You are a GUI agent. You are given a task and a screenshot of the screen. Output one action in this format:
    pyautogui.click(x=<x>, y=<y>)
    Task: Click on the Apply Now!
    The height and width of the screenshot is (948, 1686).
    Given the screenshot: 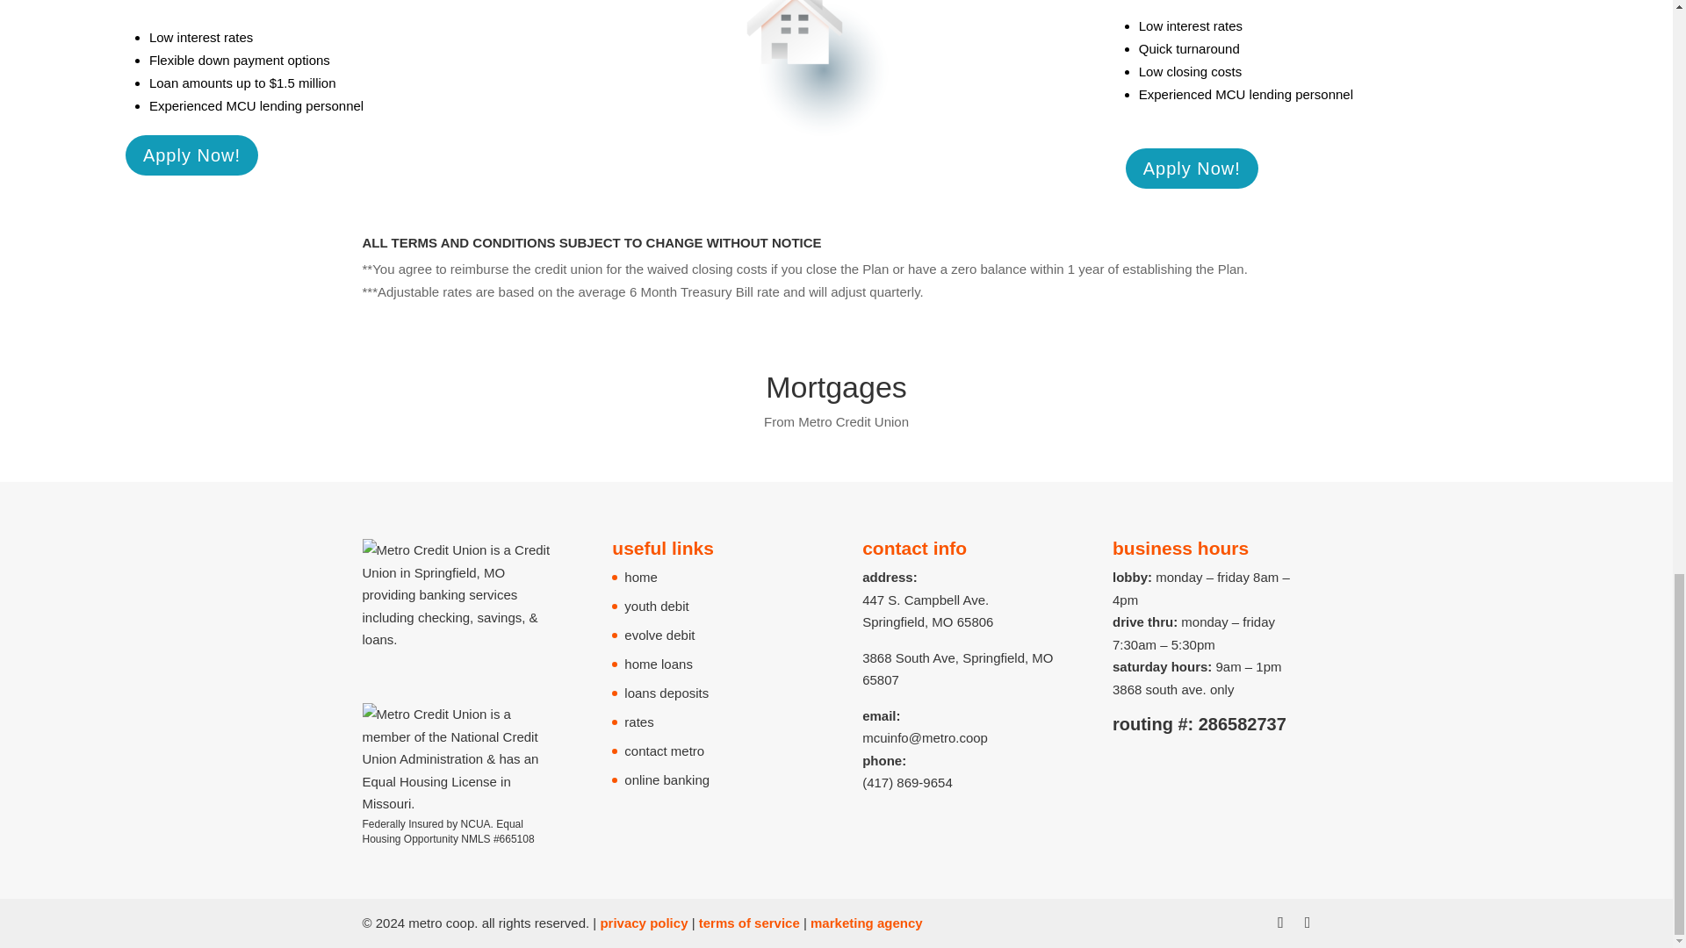 What is the action you would take?
    pyautogui.click(x=191, y=154)
    